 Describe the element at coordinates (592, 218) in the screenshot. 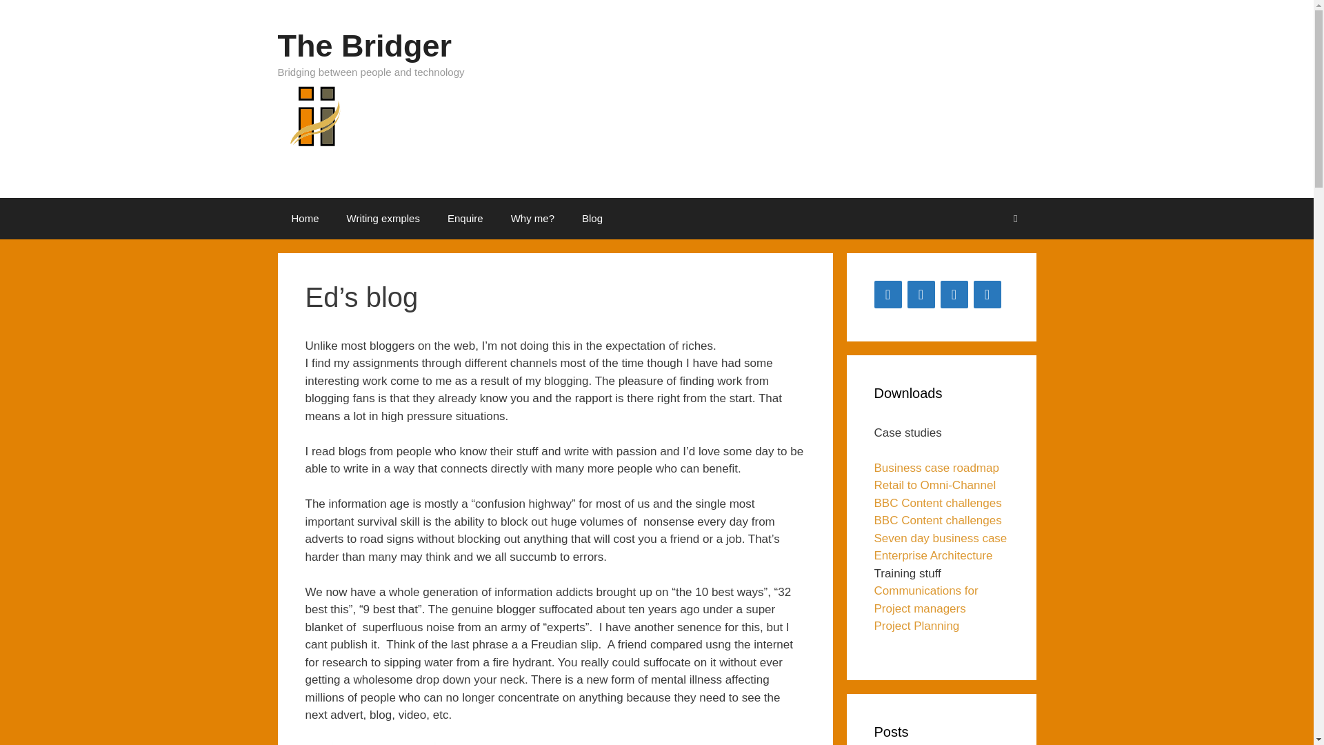

I see `Blog` at that location.